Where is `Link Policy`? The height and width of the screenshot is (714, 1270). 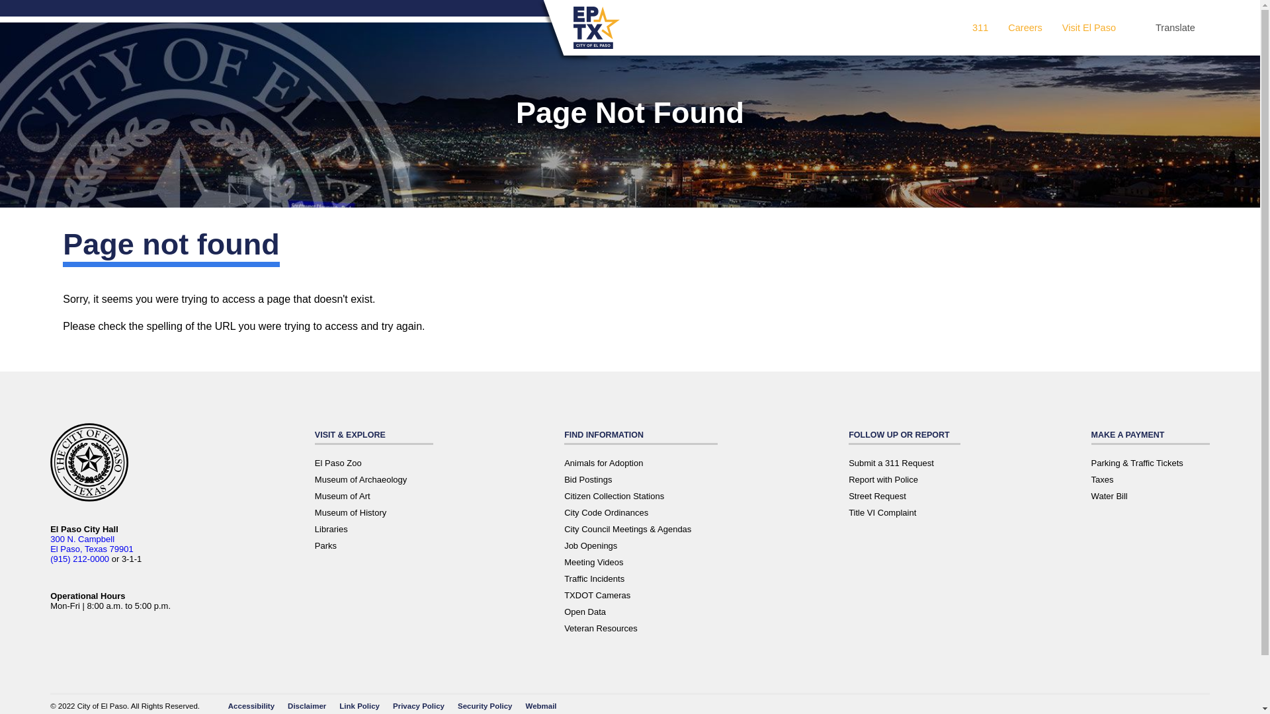
Link Policy is located at coordinates (359, 705).